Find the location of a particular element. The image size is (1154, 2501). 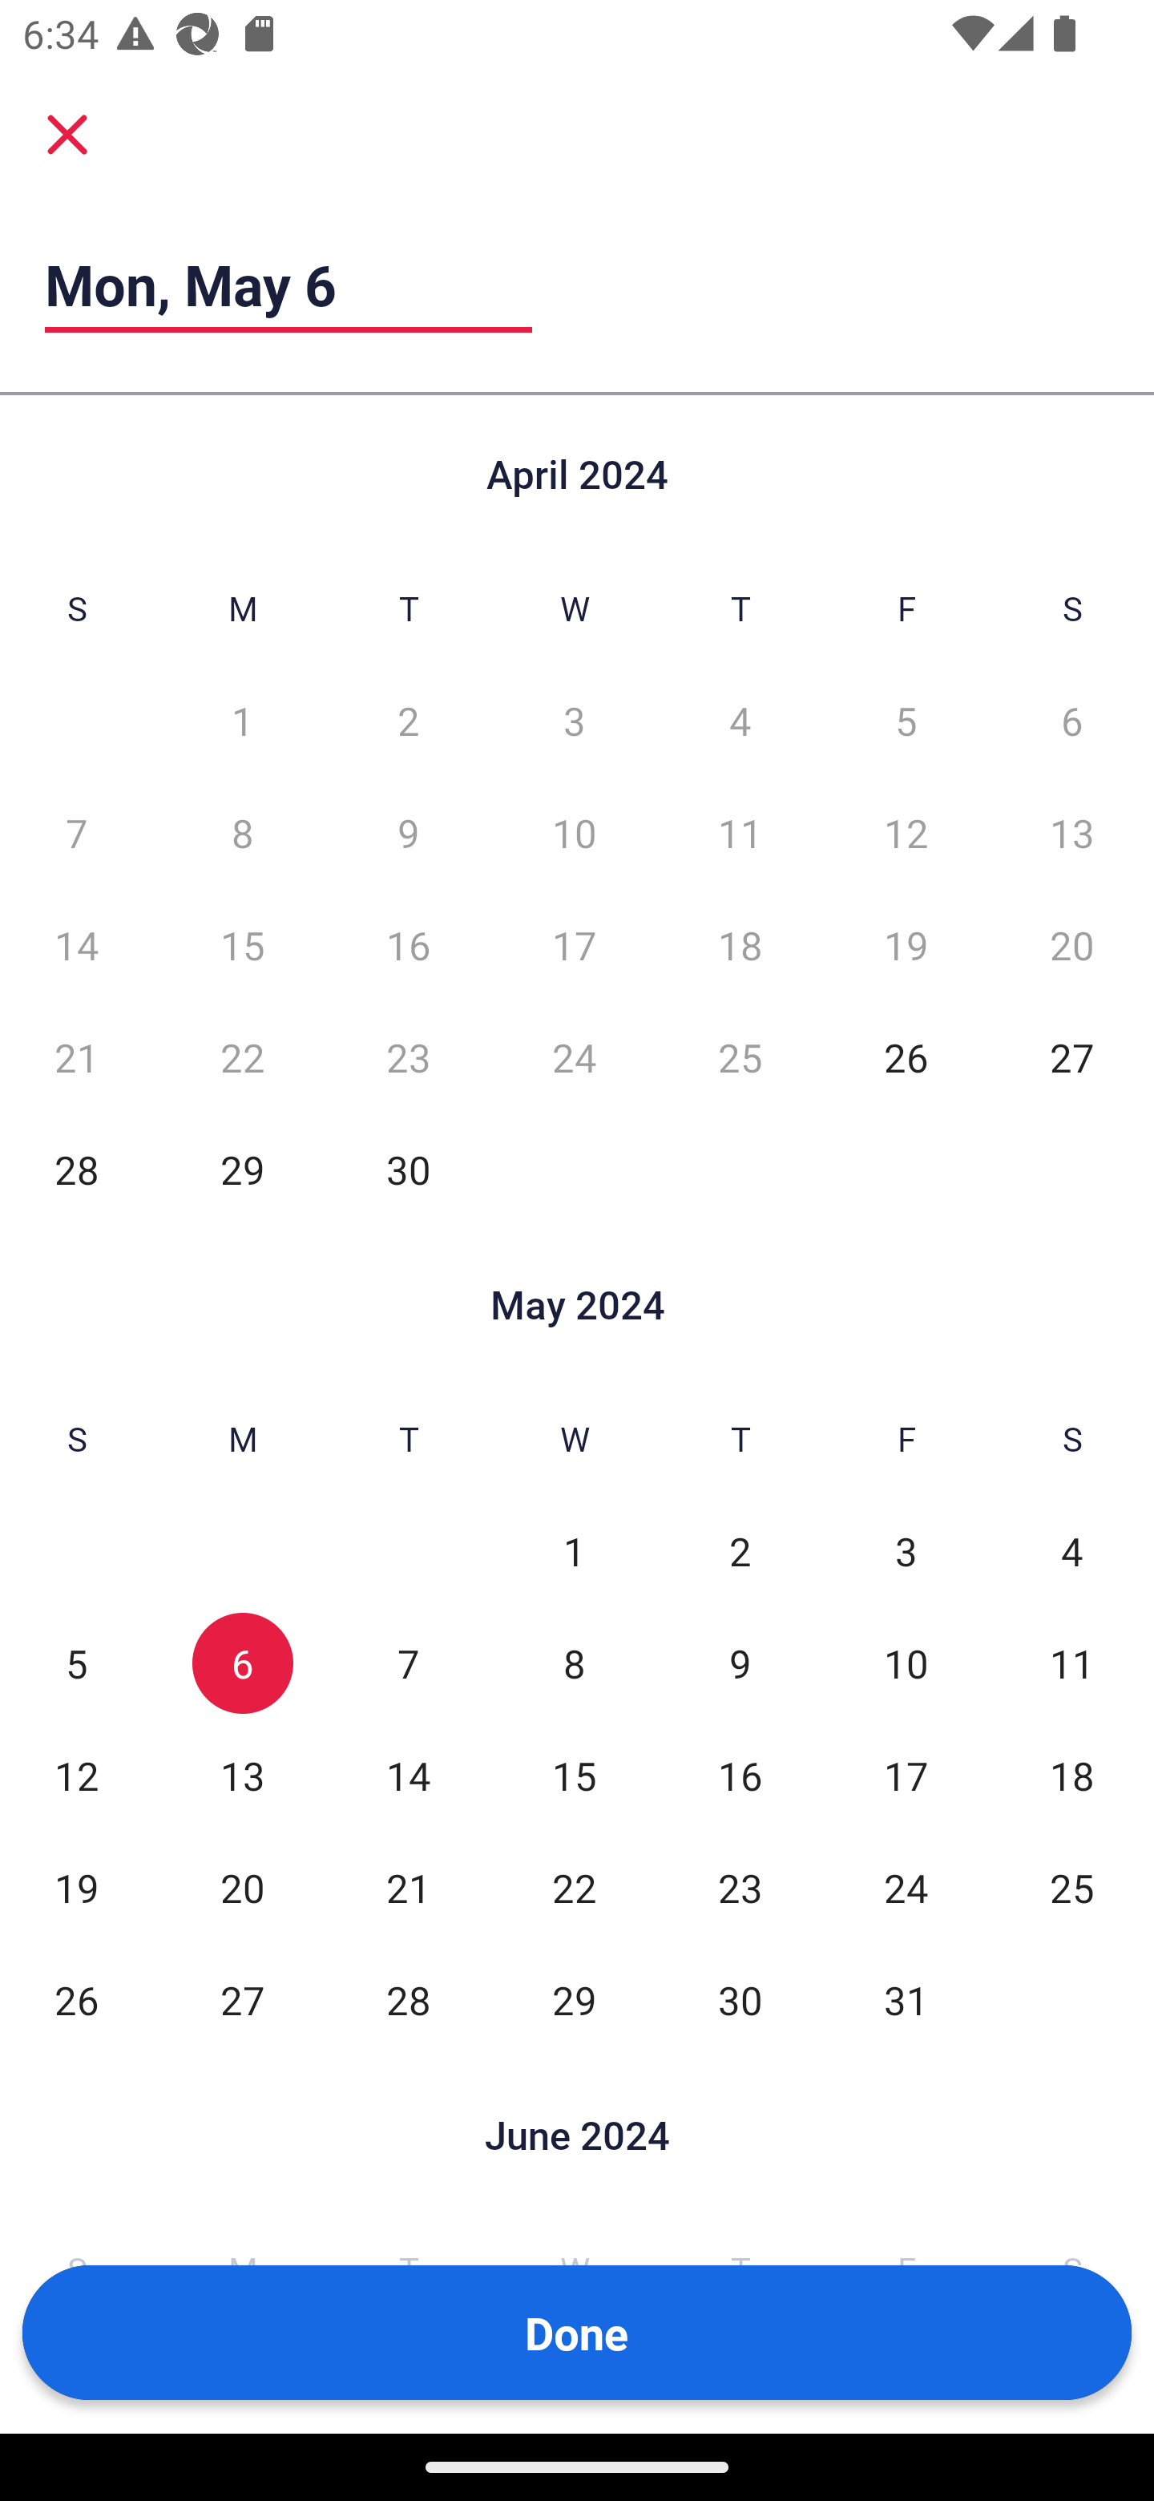

28 Sun, Apr 28, Not Selected is located at coordinates (76, 1169).